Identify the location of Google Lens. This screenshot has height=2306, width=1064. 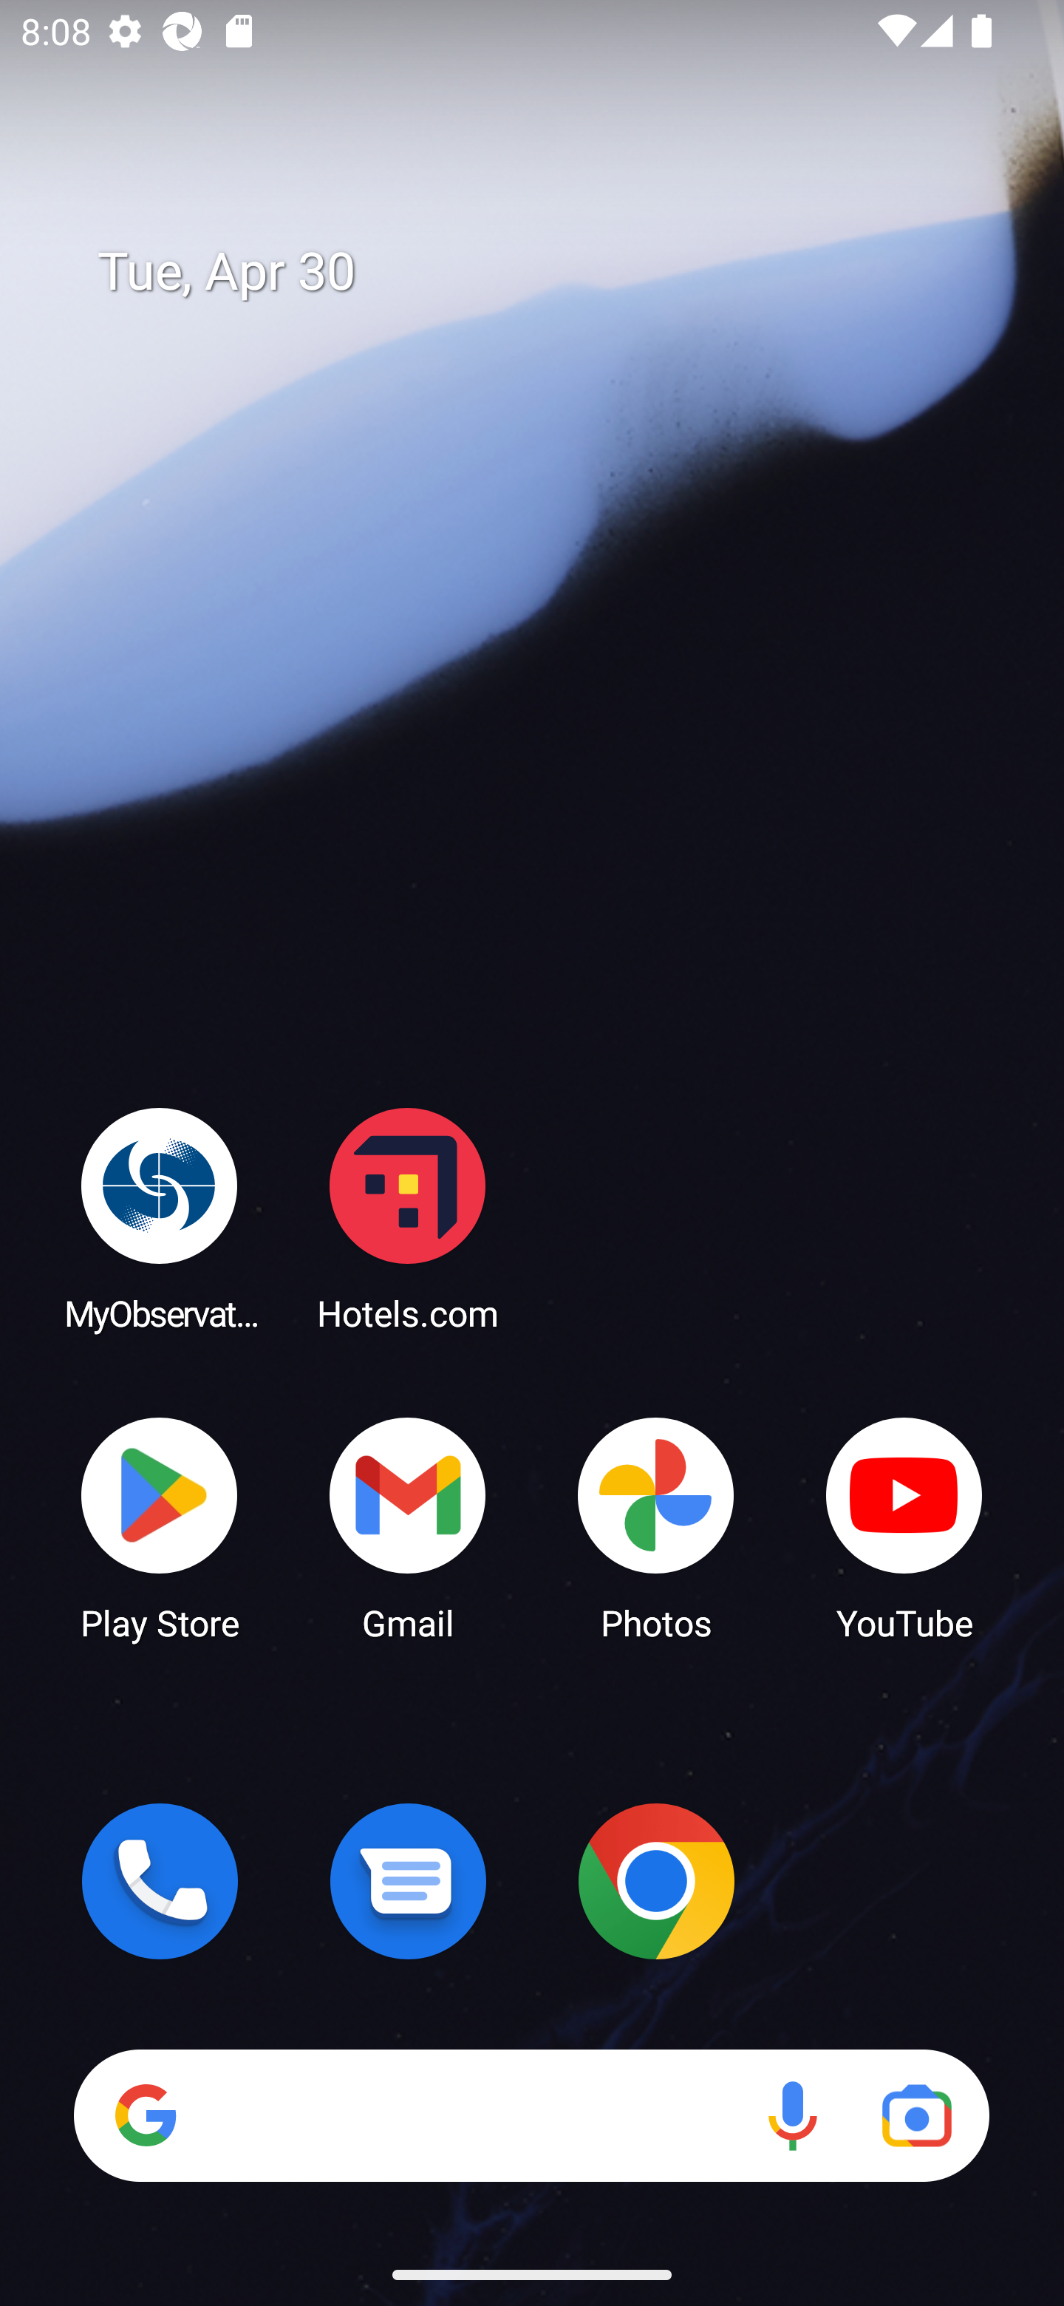
(916, 2115).